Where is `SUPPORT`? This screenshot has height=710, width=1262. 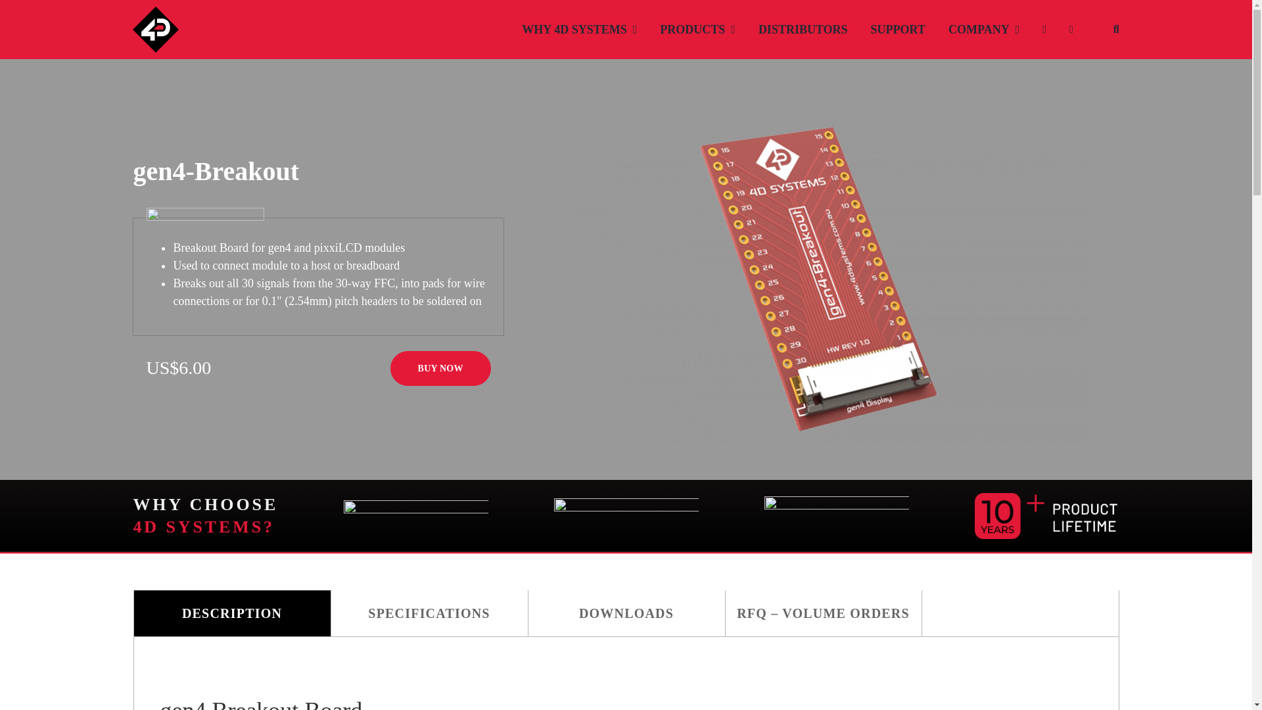
SUPPORT is located at coordinates (898, 29).